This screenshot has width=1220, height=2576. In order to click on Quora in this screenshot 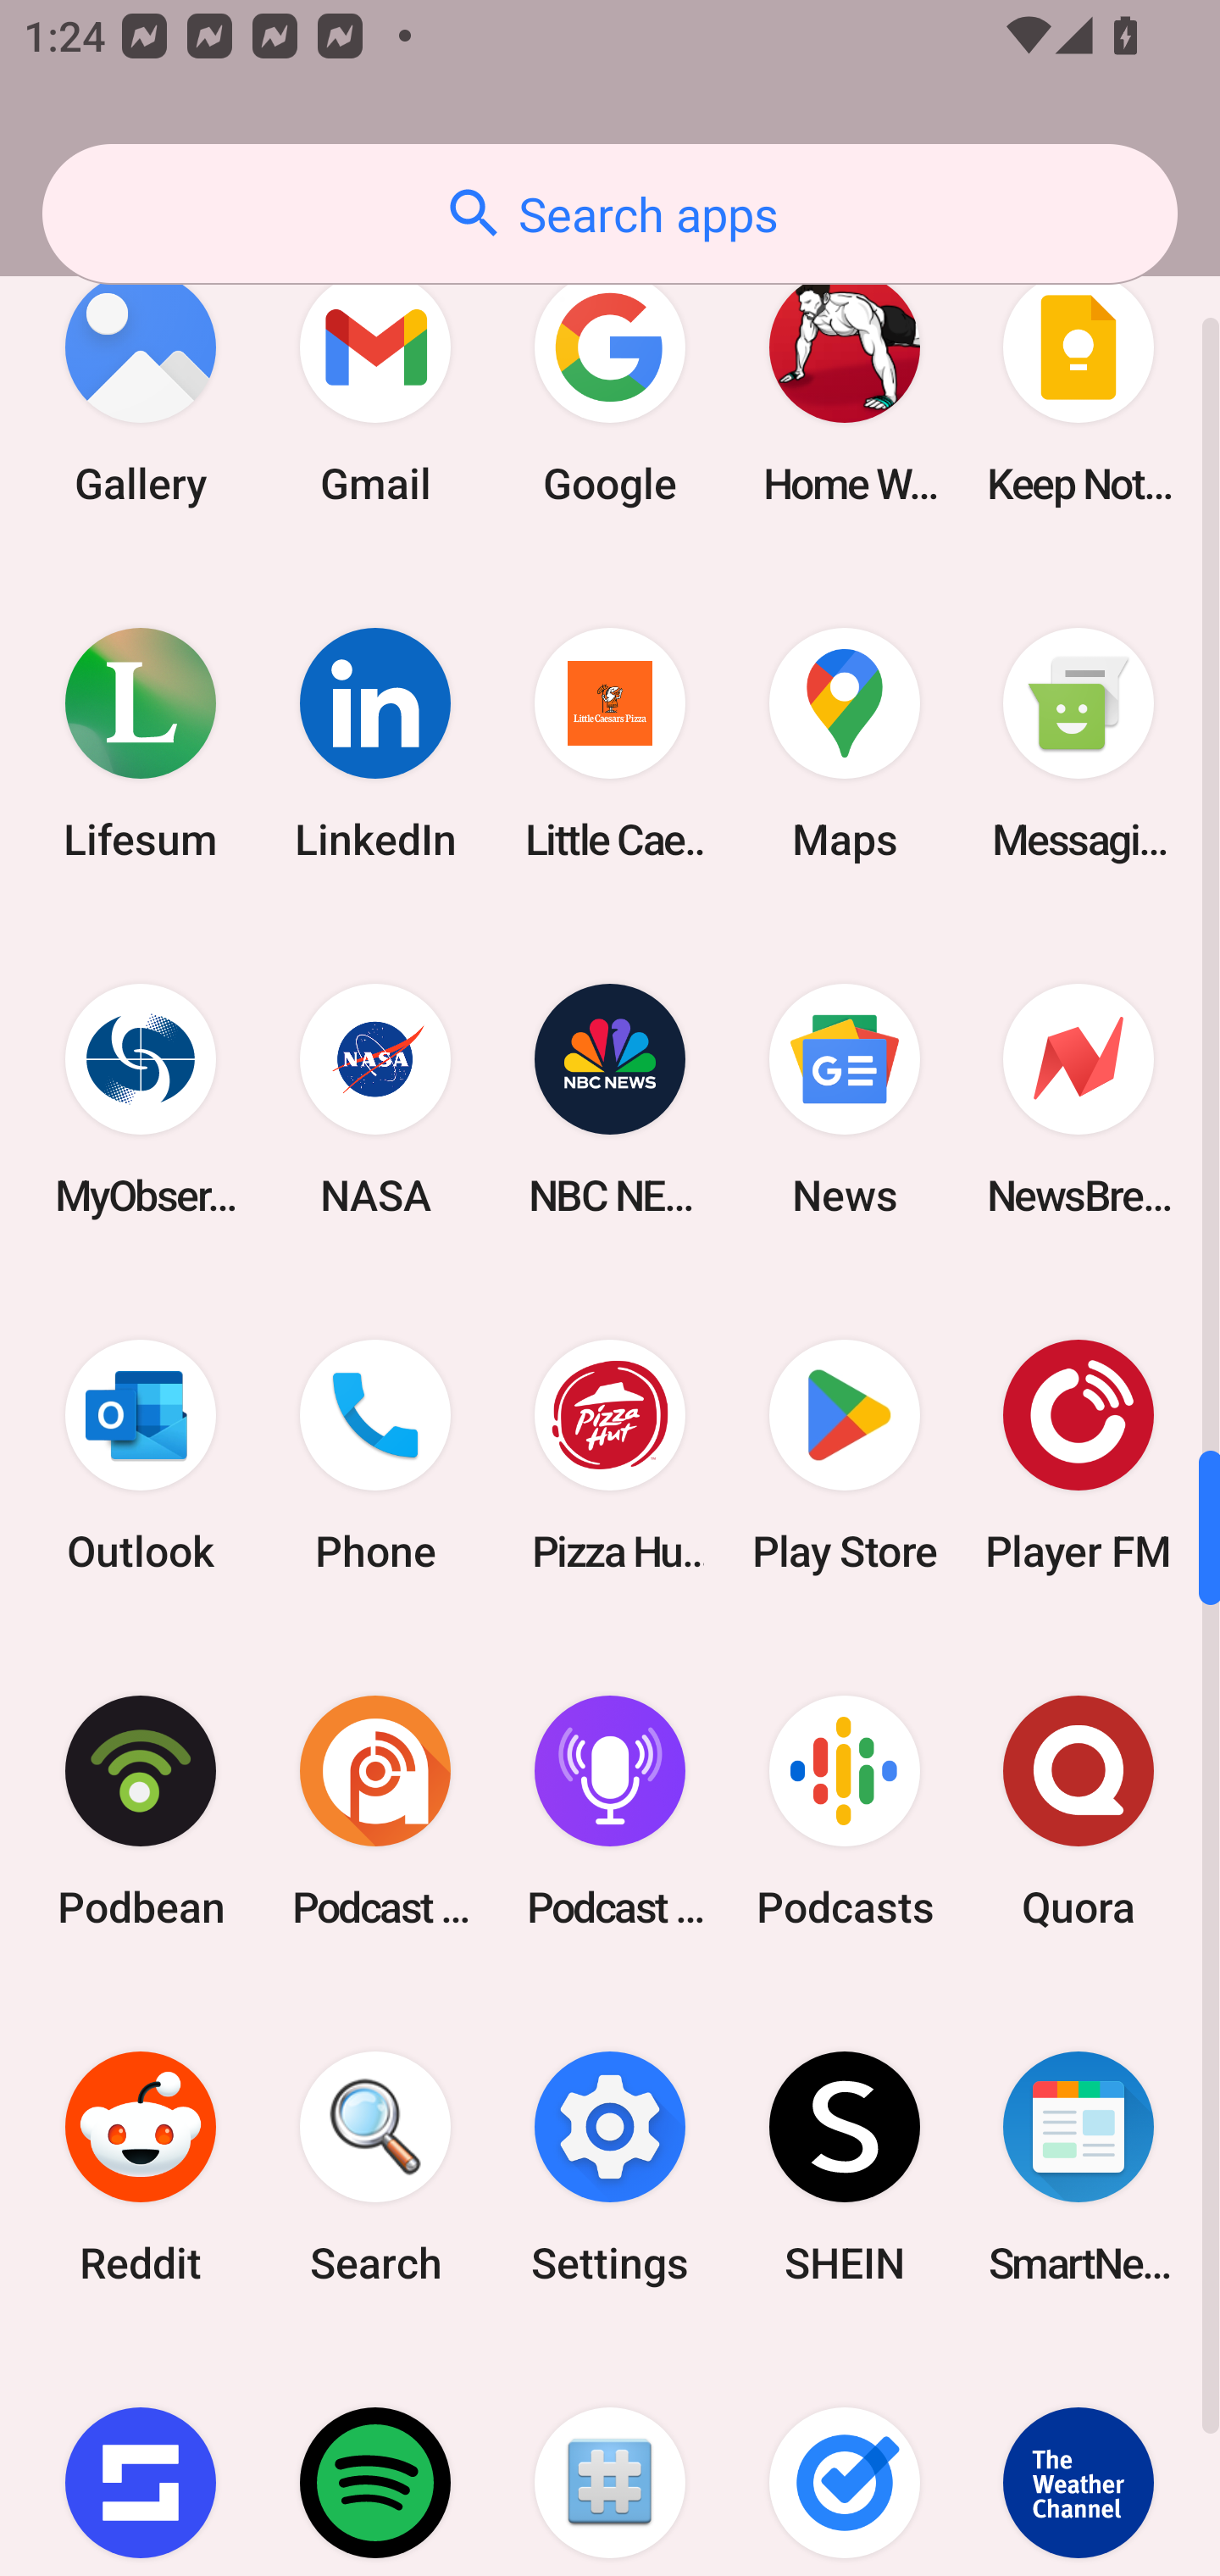, I will do `click(1079, 1810)`.